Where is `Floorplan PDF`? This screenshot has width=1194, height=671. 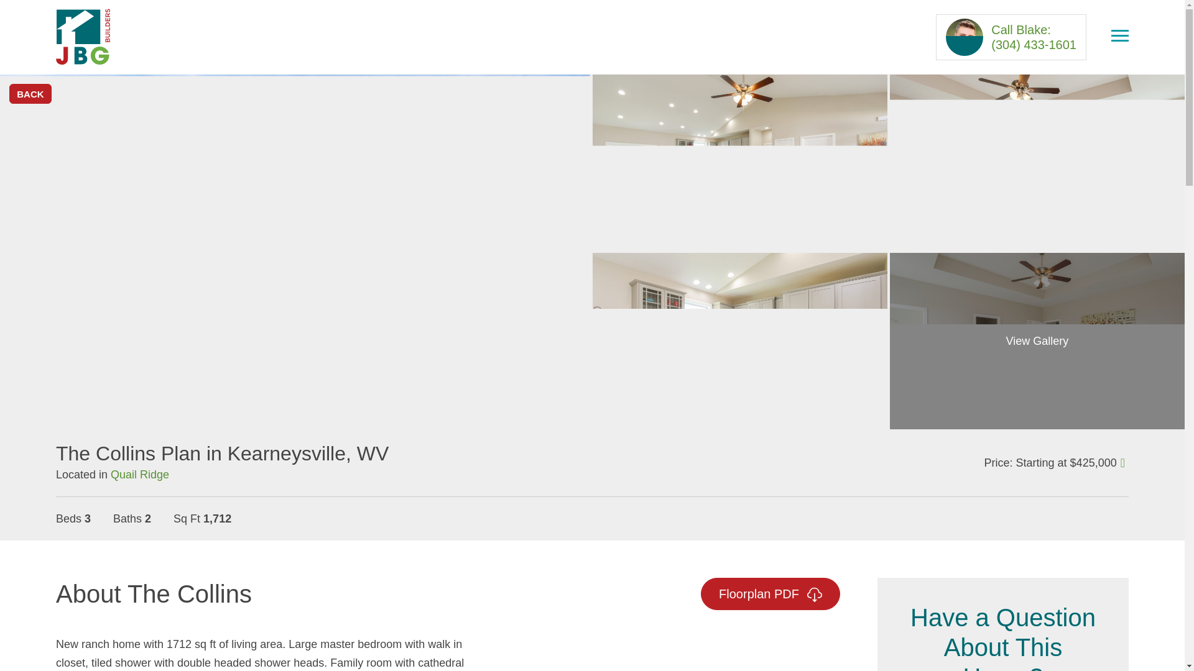
Floorplan PDF is located at coordinates (771, 593).